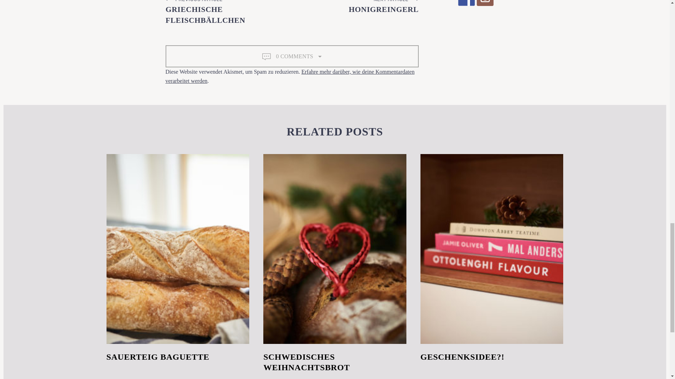 The height and width of the screenshot is (379, 675). I want to click on Folge uns auf Facebook, so click(466, 3).